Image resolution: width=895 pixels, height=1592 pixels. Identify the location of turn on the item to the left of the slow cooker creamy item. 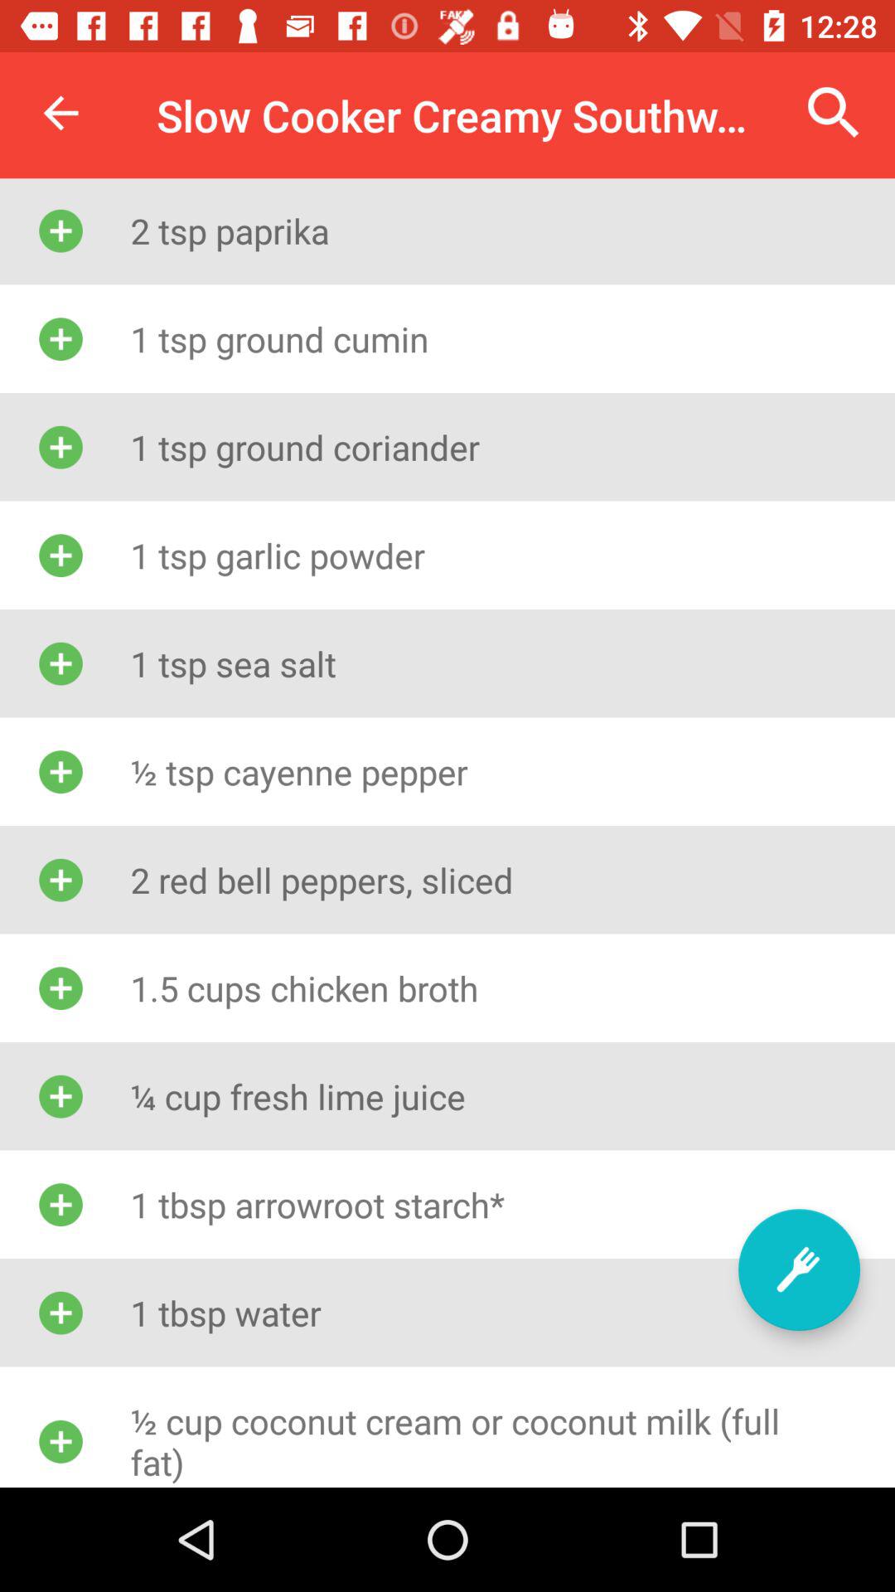
(60, 113).